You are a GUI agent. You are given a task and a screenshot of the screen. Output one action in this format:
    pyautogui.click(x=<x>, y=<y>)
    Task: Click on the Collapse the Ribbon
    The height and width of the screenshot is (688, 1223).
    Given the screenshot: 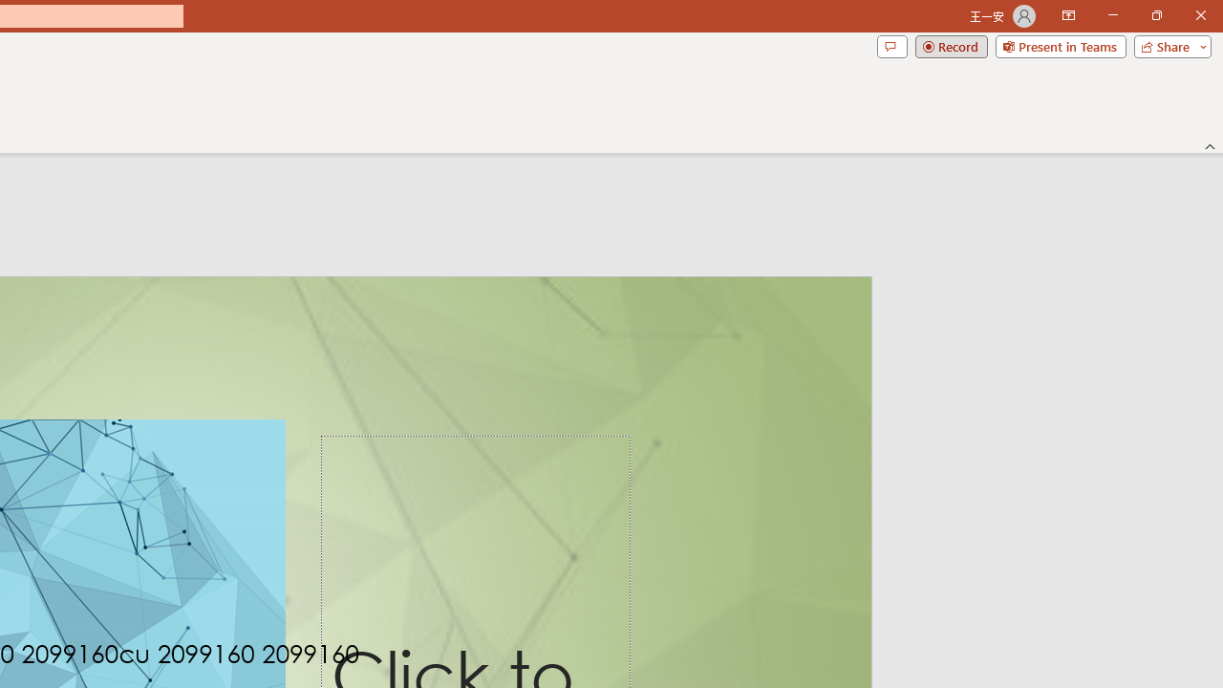 What is the action you would take?
    pyautogui.click(x=1211, y=145)
    